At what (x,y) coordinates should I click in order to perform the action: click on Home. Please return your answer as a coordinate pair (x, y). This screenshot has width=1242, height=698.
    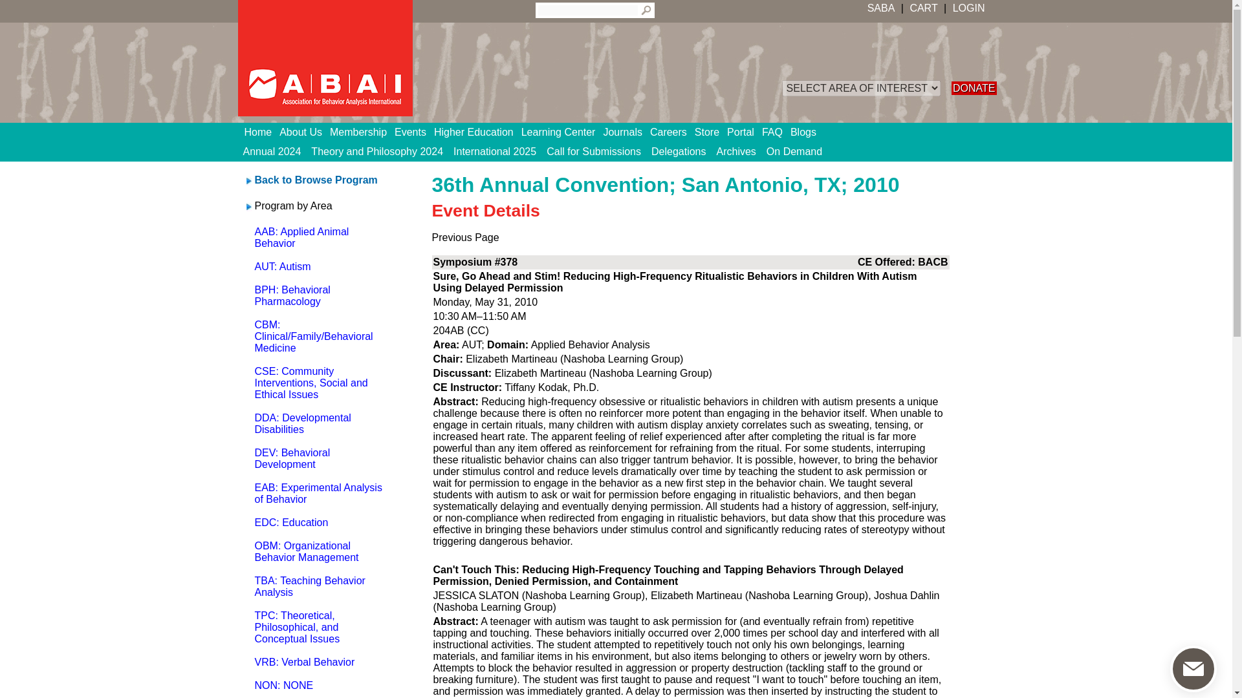
    Looking at the image, I should click on (263, 132).